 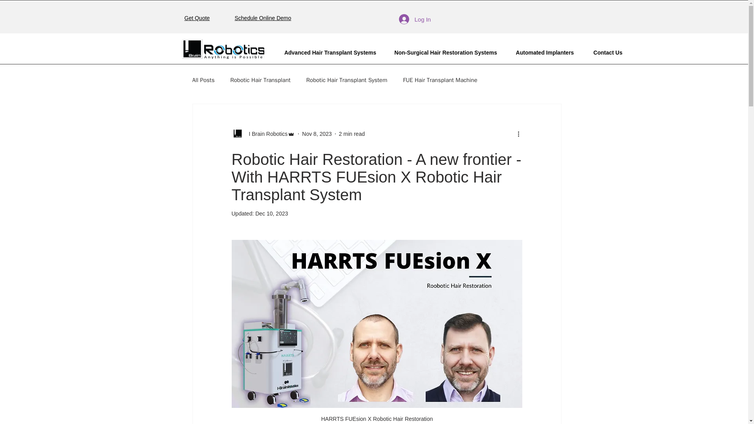 What do you see at coordinates (203, 80) in the screenshot?
I see `All Posts` at bounding box center [203, 80].